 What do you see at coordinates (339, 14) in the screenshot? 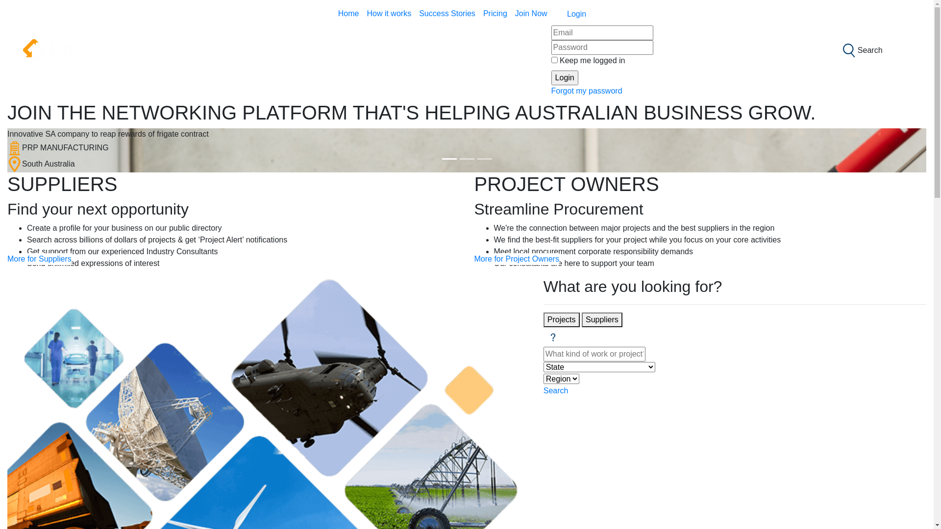
I see `ICN Gateway Home Home` at bounding box center [339, 14].